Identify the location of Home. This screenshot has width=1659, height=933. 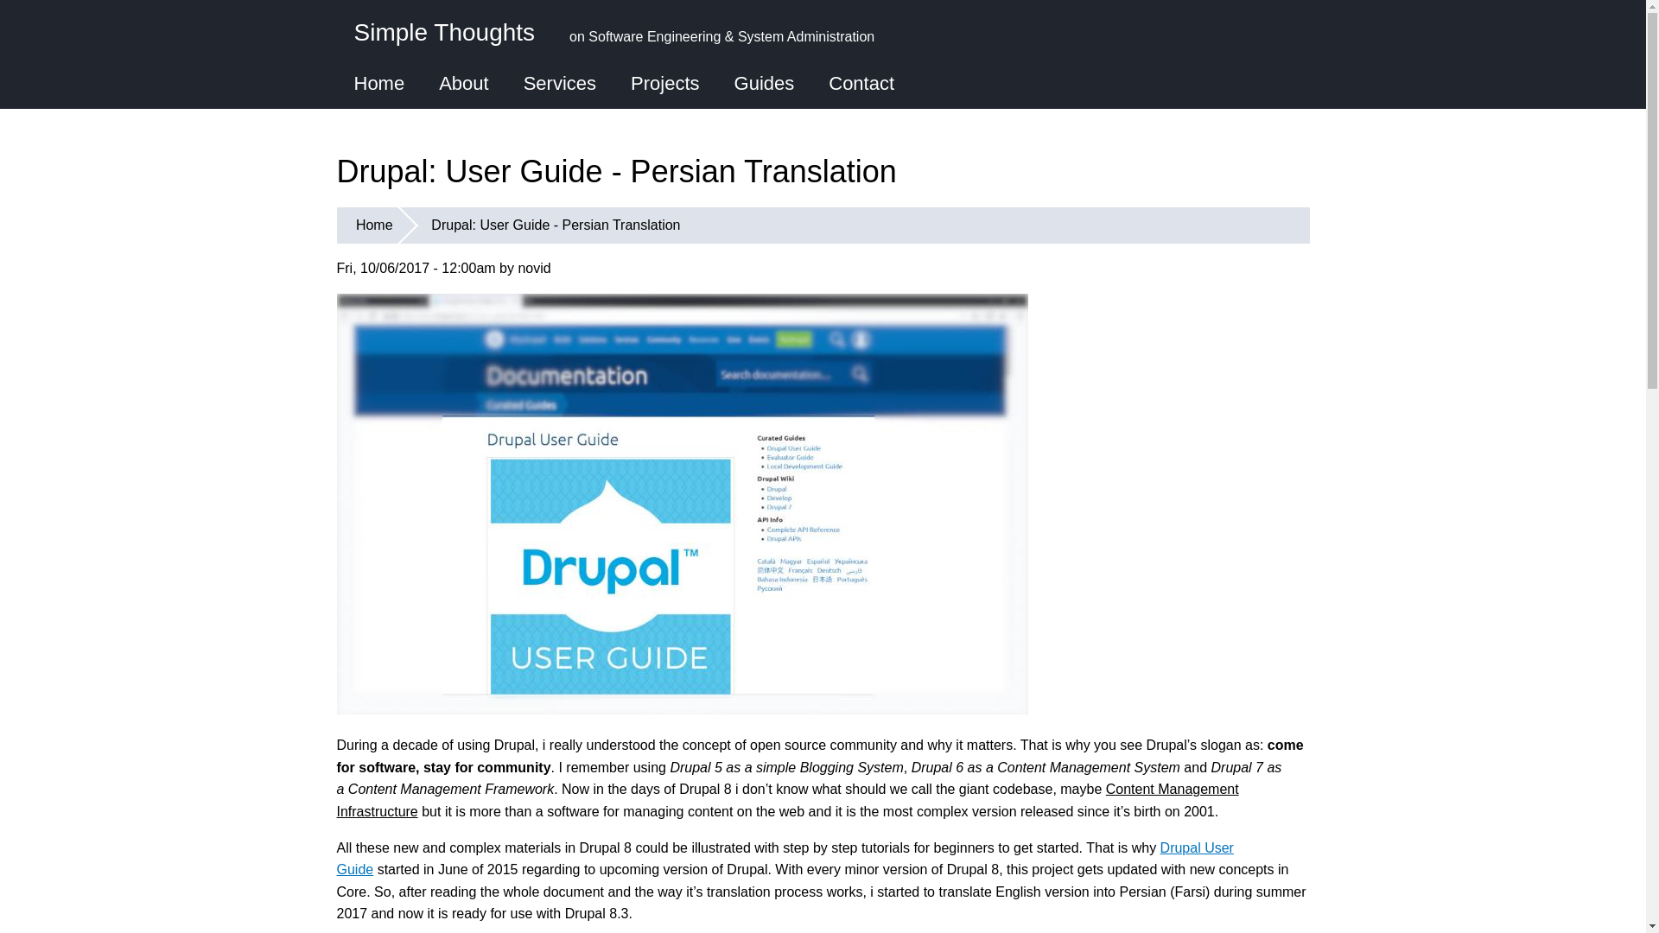
(373, 225).